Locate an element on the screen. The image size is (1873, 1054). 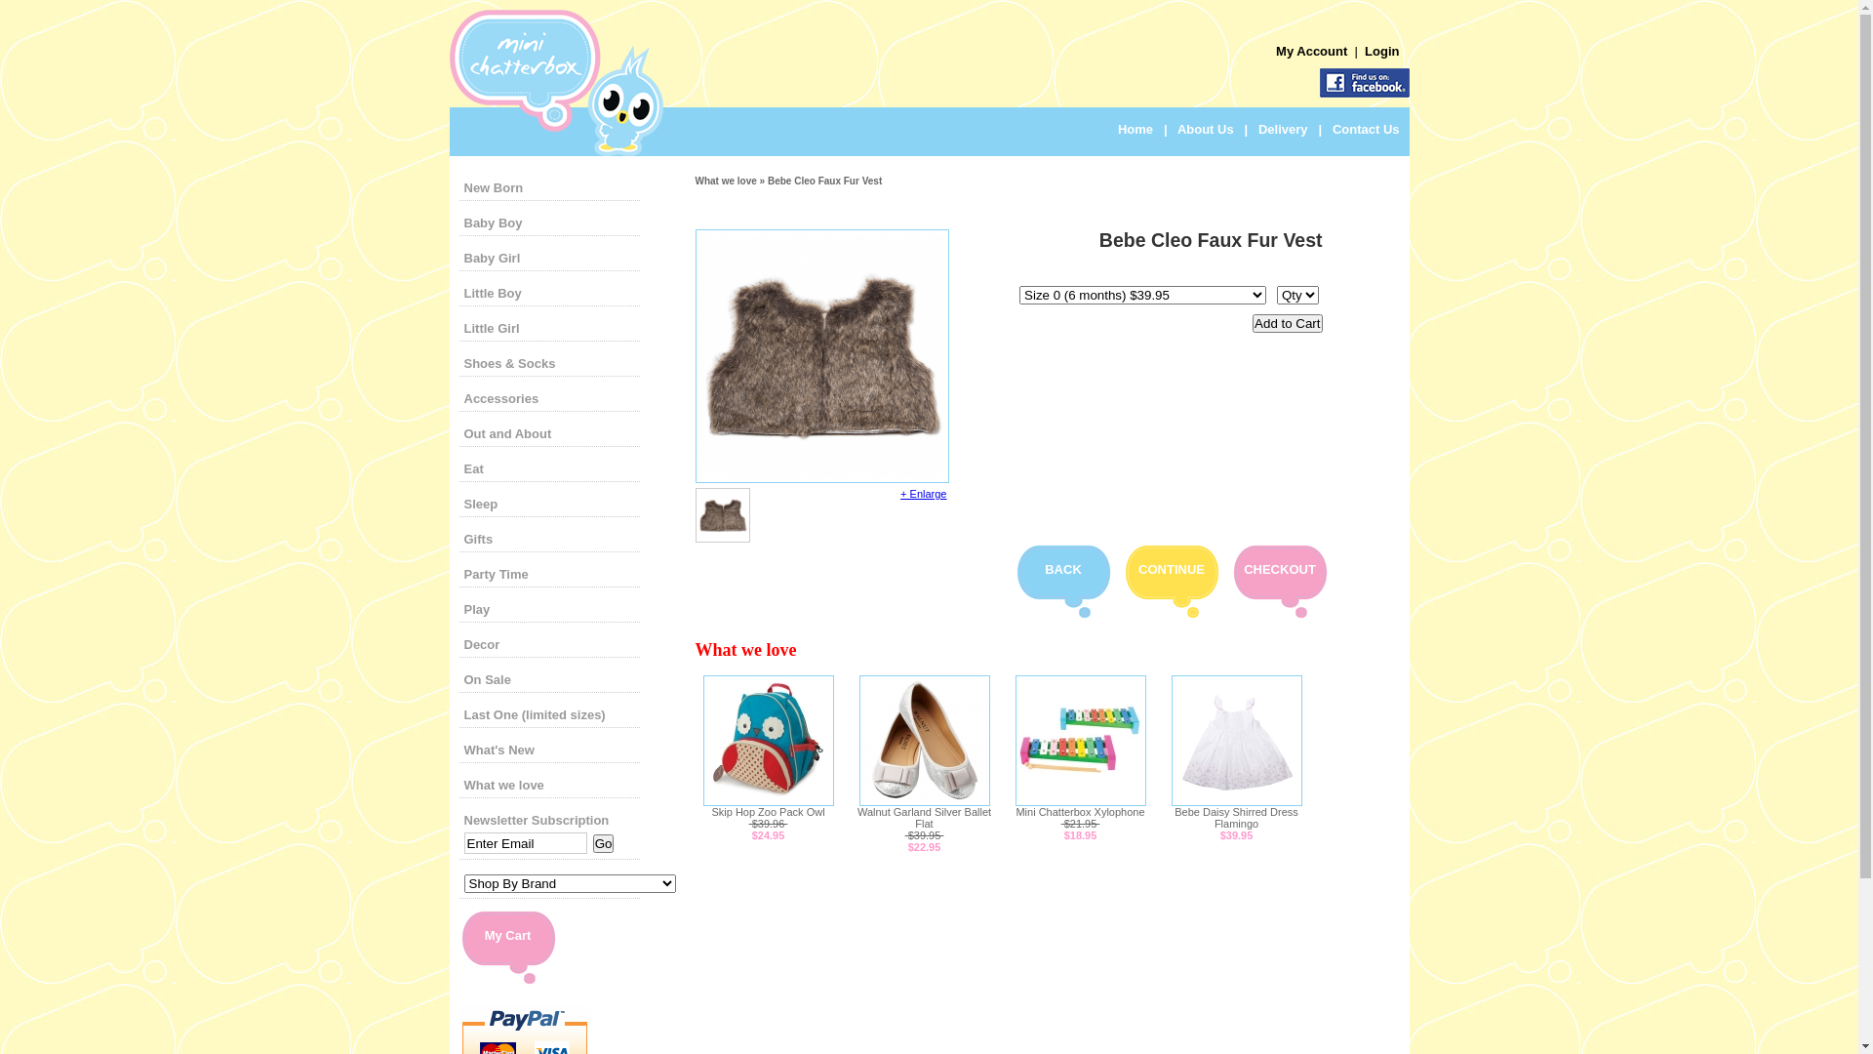
Baby Boy is located at coordinates (494, 223).